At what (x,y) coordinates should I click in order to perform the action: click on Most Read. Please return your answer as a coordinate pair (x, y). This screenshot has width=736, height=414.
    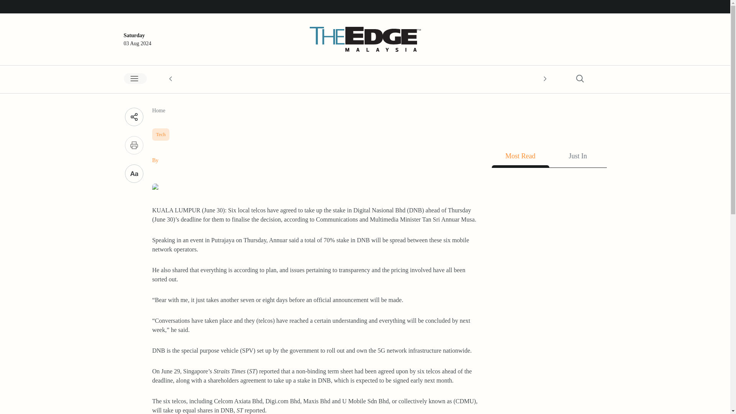
    Looking at the image, I should click on (520, 158).